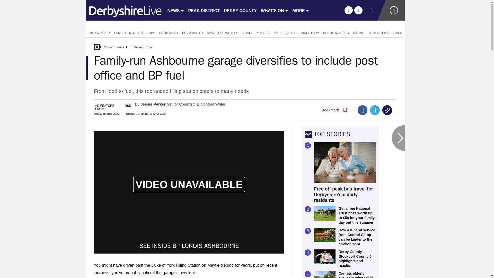 Image resolution: width=494 pixels, height=278 pixels. What do you see at coordinates (363, 110) in the screenshot?
I see `Facebook` at bounding box center [363, 110].